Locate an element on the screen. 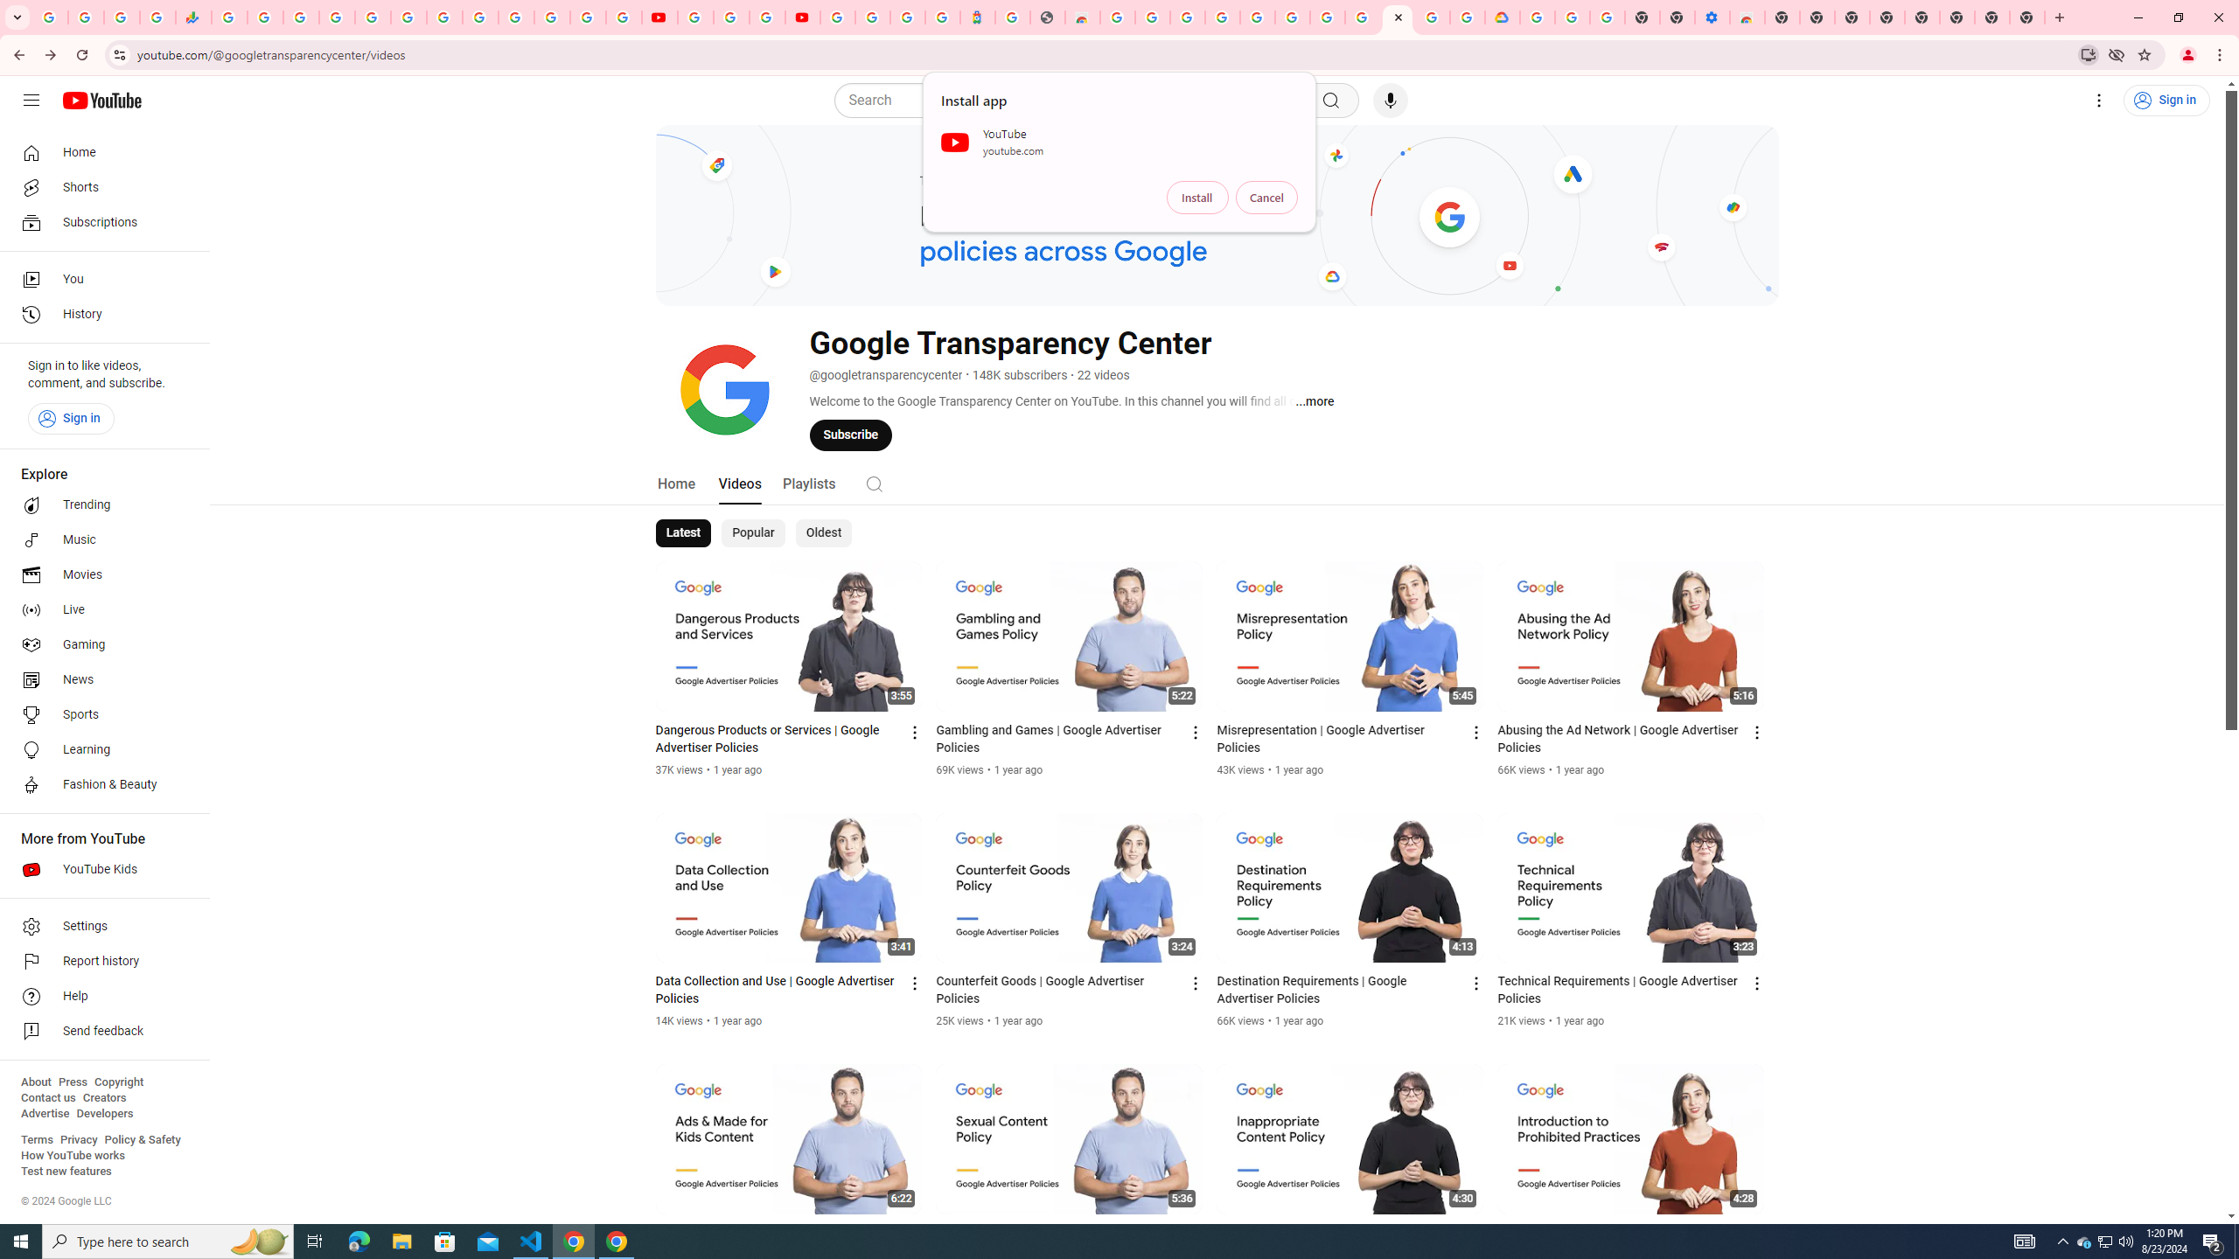 The image size is (2239, 1259). Cancel is located at coordinates (1266, 198).